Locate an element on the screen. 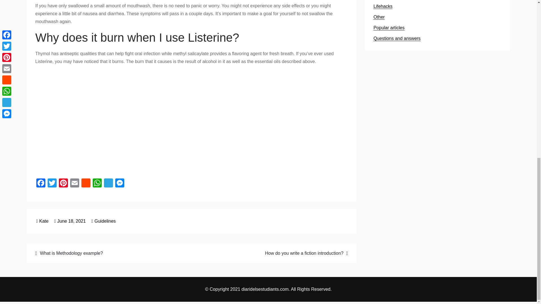 The width and height of the screenshot is (541, 304). Facebook is located at coordinates (41, 184).